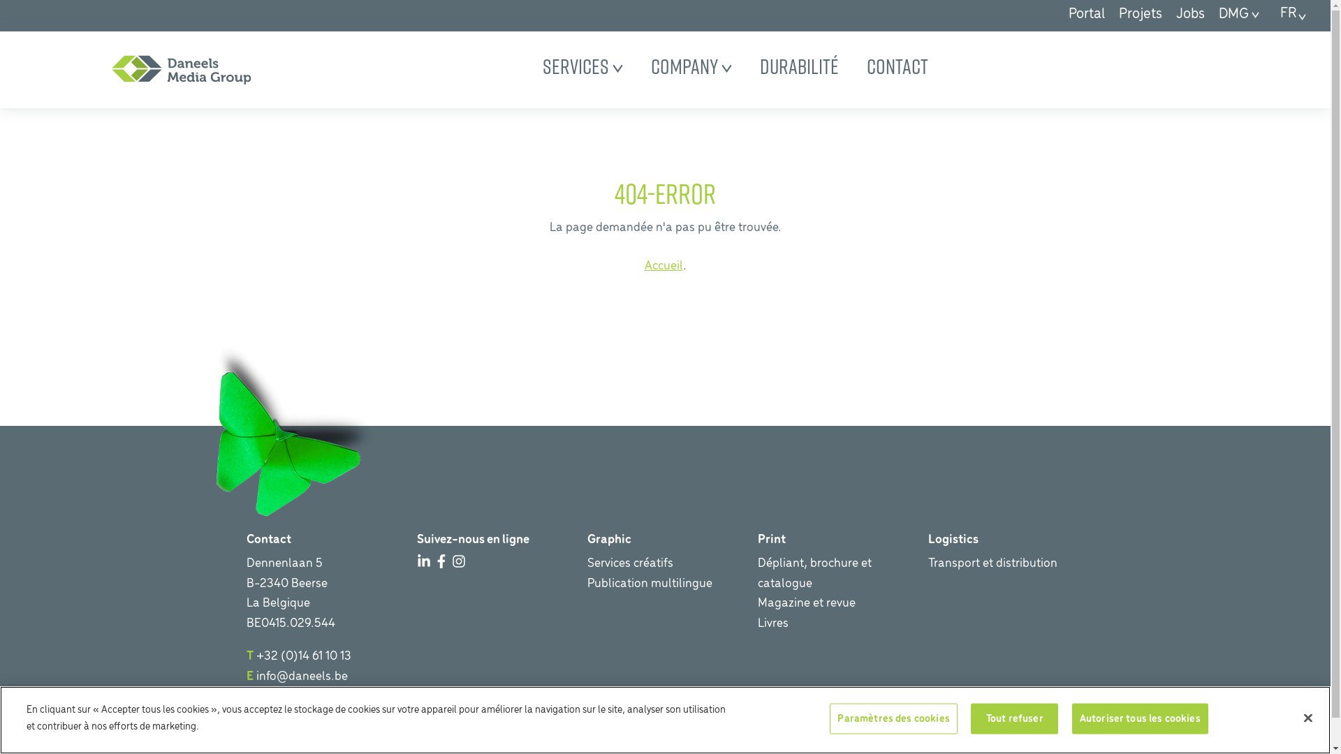  I want to click on Tout refuser, so click(1014, 719).